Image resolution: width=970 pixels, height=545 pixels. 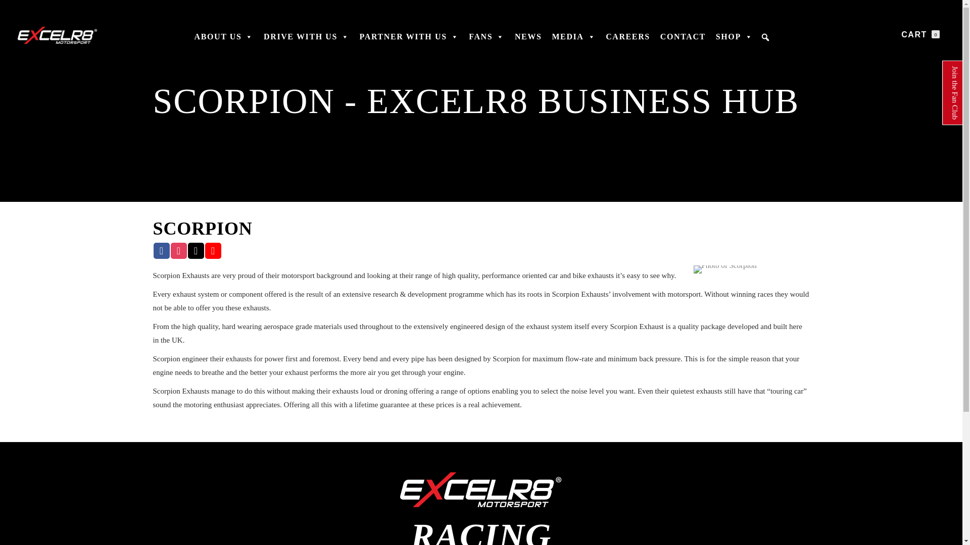 What do you see at coordinates (627, 41) in the screenshot?
I see `CAREERS` at bounding box center [627, 41].